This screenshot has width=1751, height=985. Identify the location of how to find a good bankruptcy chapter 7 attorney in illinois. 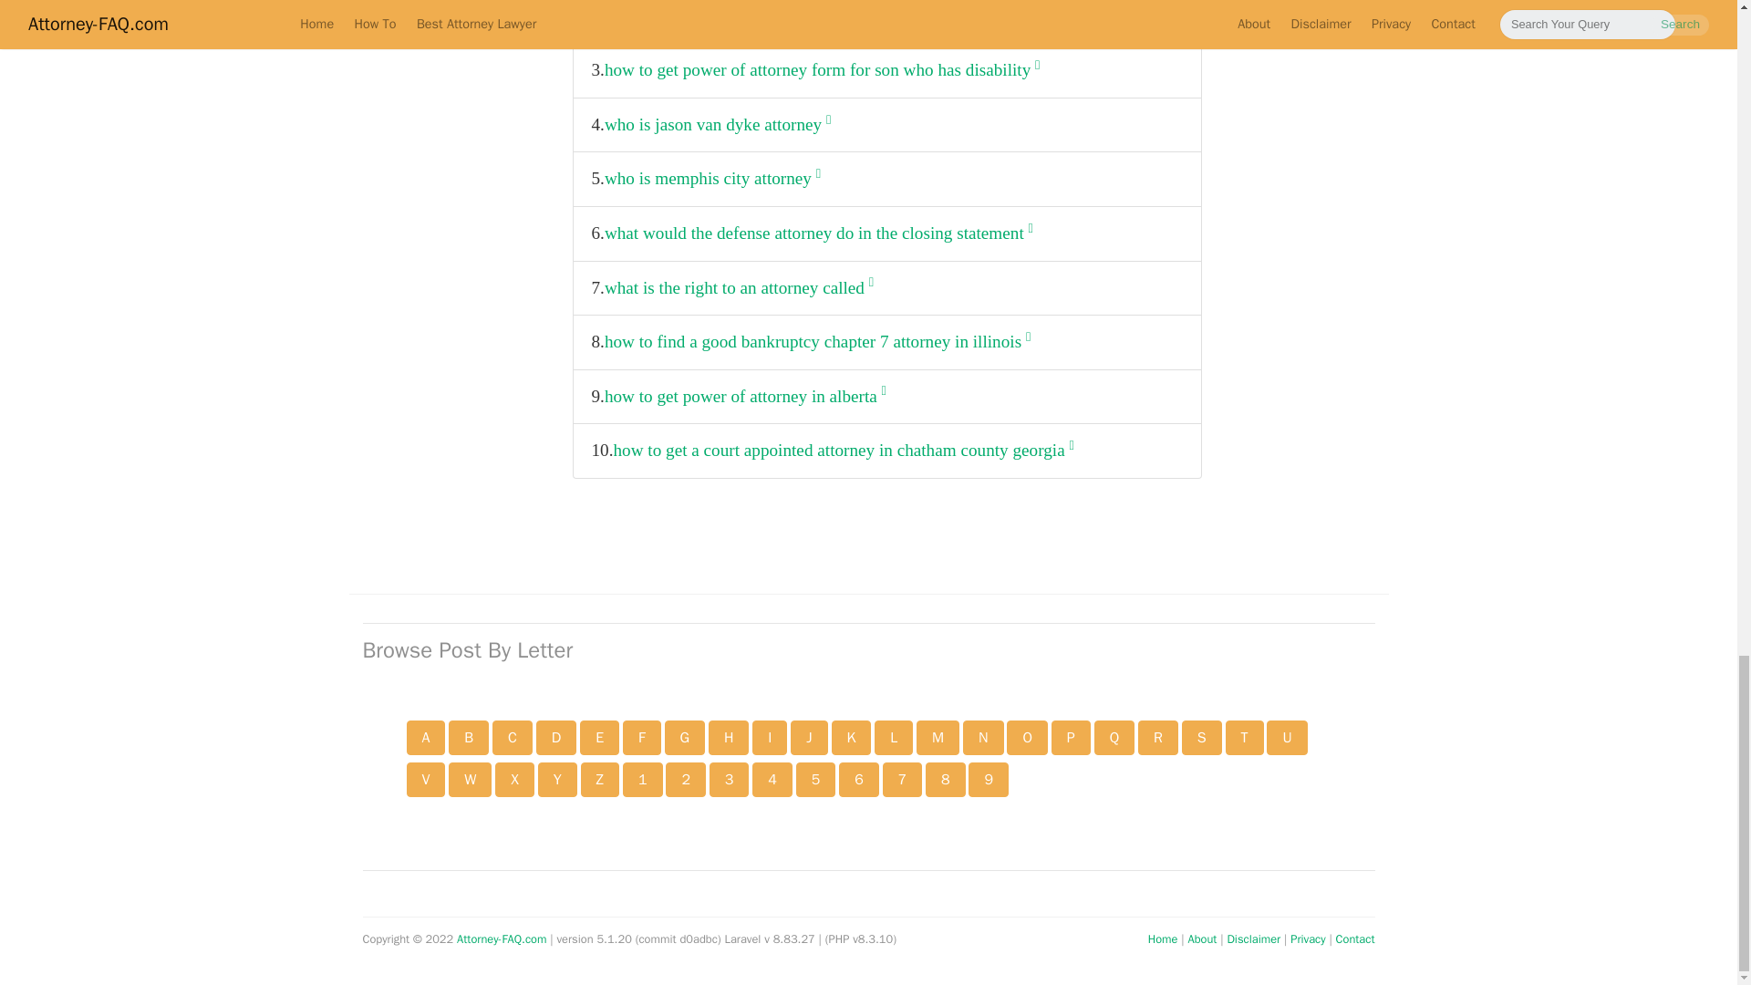
(817, 342).